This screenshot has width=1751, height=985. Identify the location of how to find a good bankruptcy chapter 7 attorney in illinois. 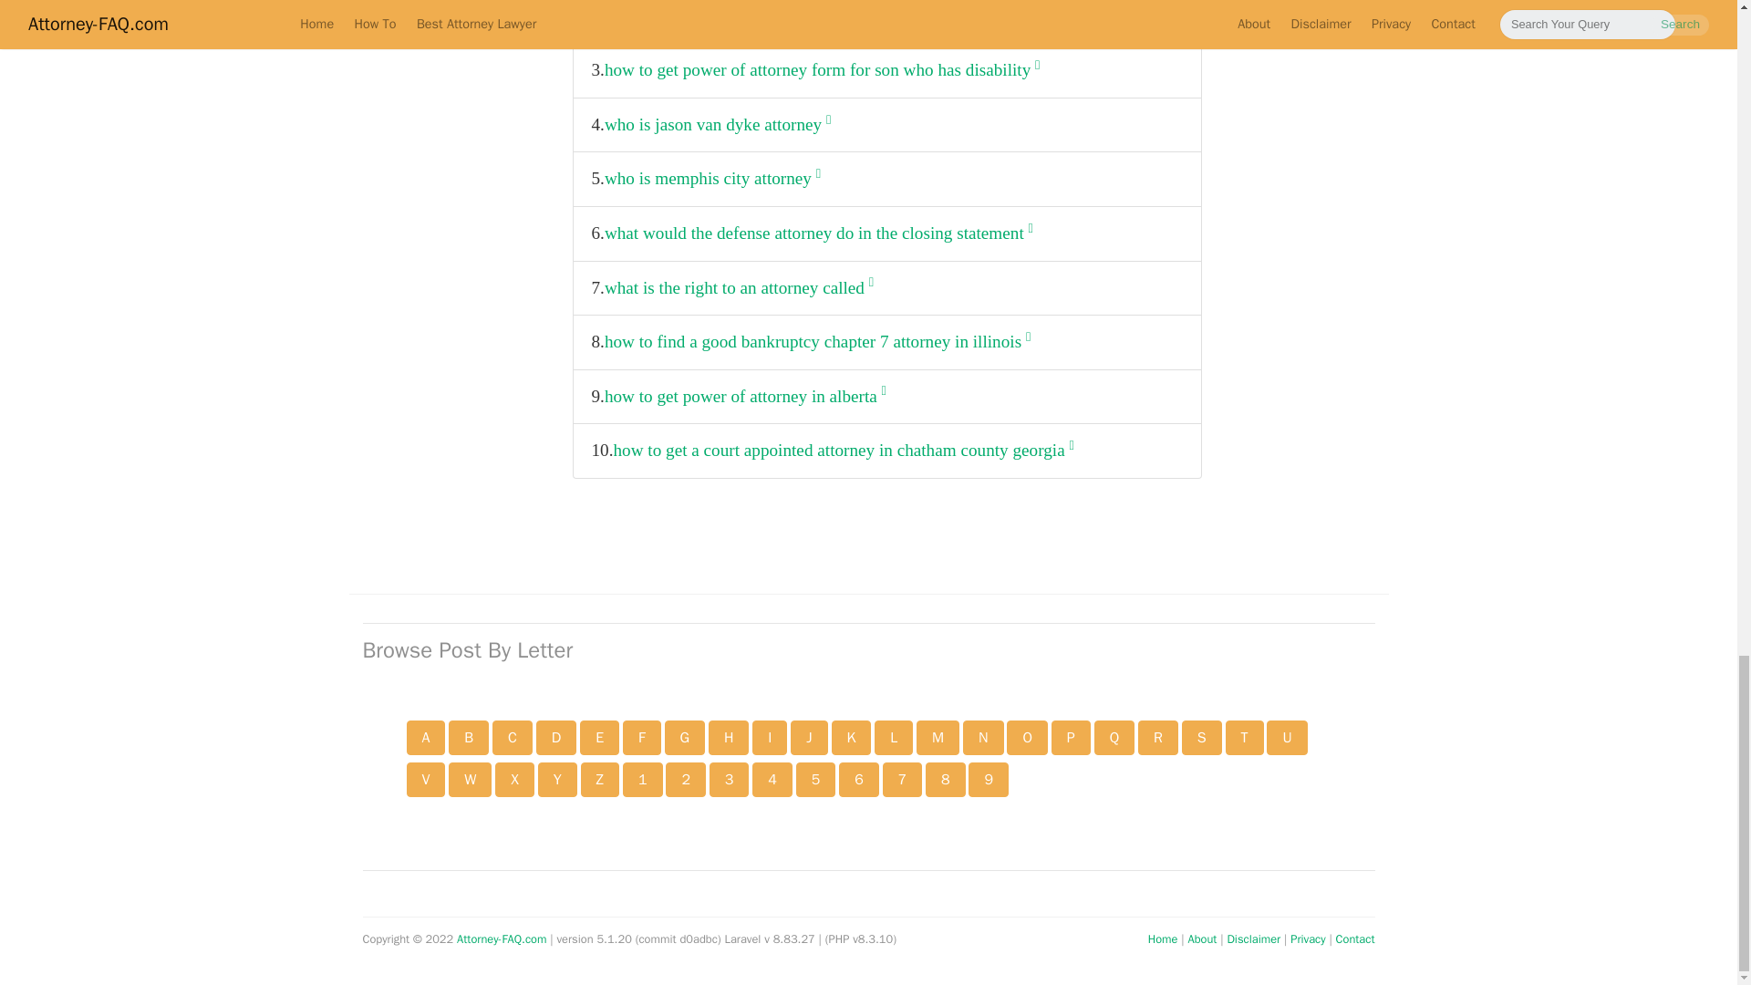
(817, 342).